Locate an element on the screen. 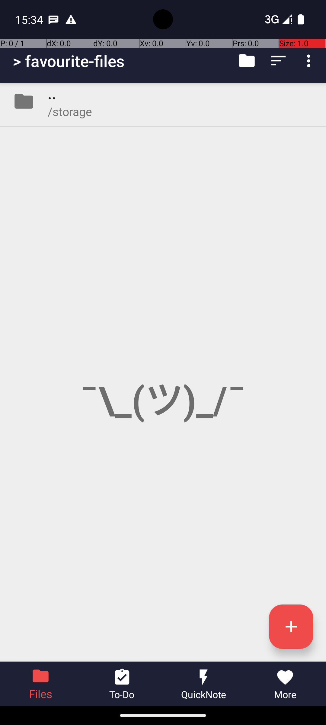  > favourite-files is located at coordinates (69, 61).